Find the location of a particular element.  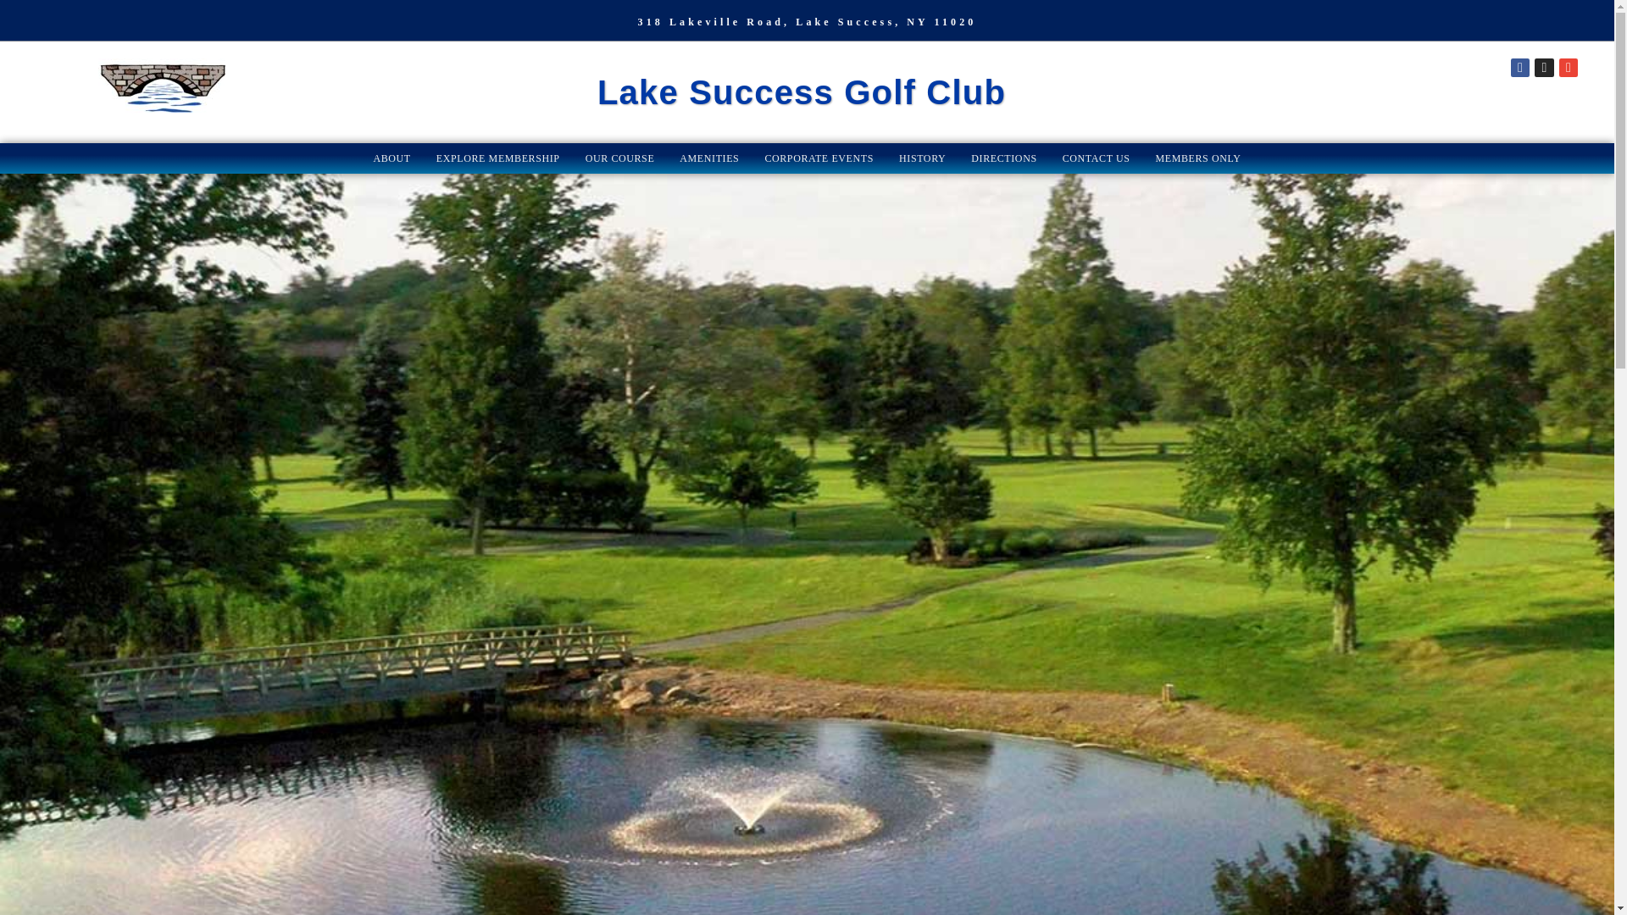

OUR COURSE is located at coordinates (619, 158).